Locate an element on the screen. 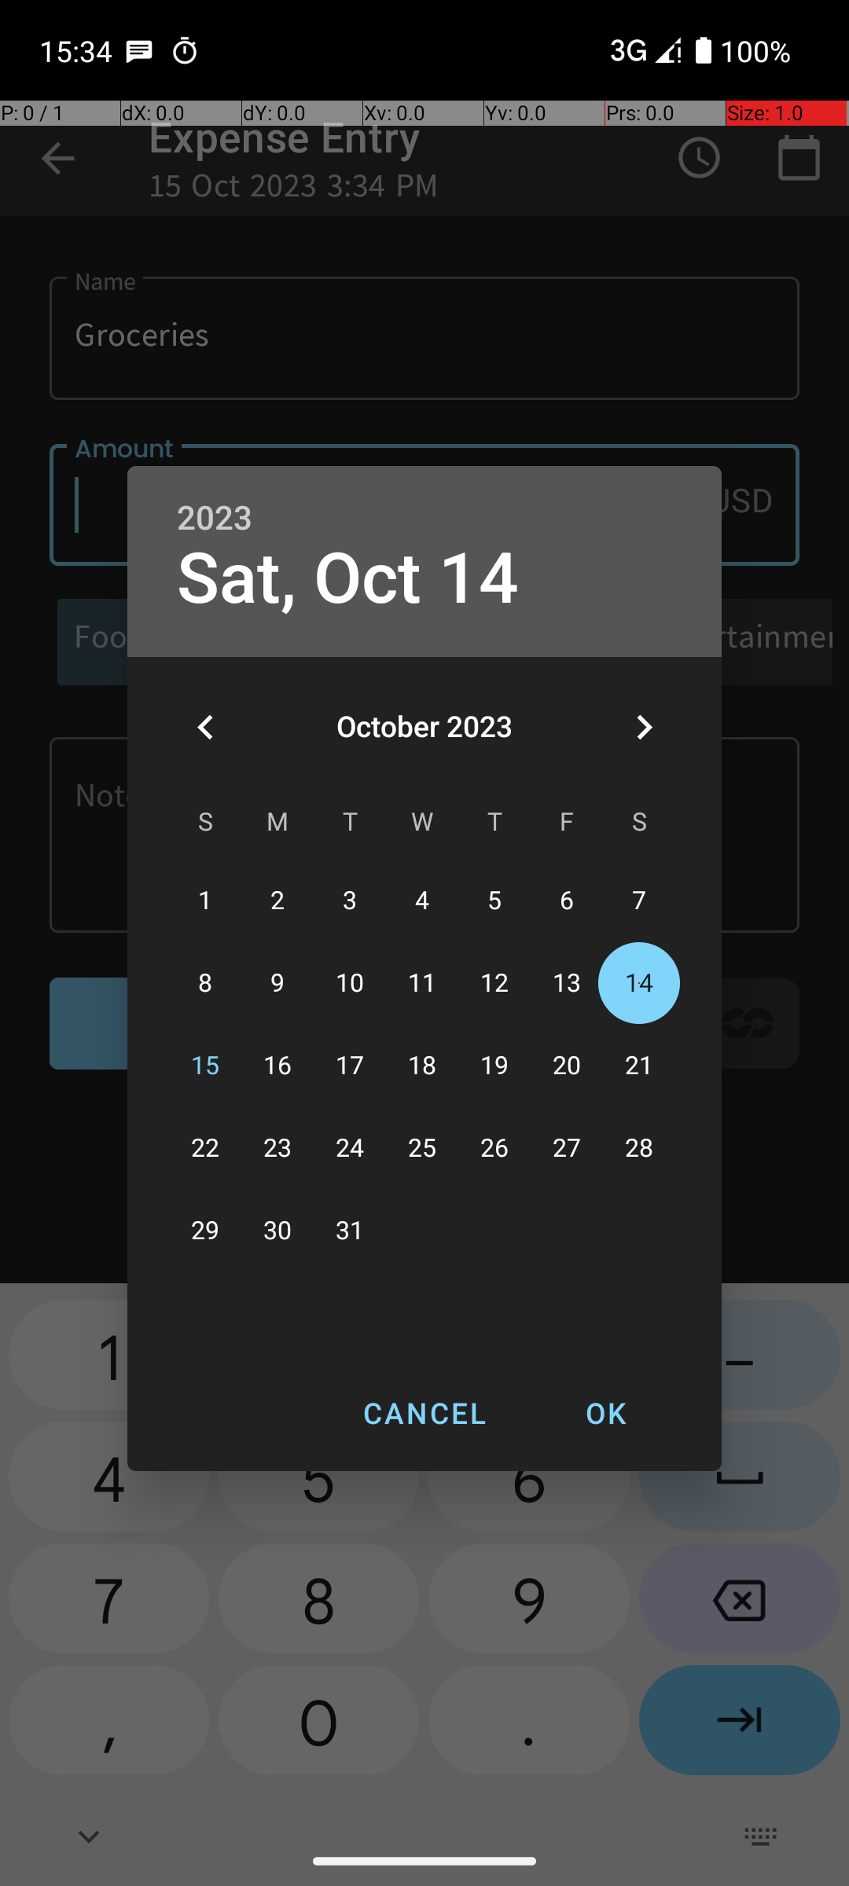  23 is located at coordinates (277, 1149).